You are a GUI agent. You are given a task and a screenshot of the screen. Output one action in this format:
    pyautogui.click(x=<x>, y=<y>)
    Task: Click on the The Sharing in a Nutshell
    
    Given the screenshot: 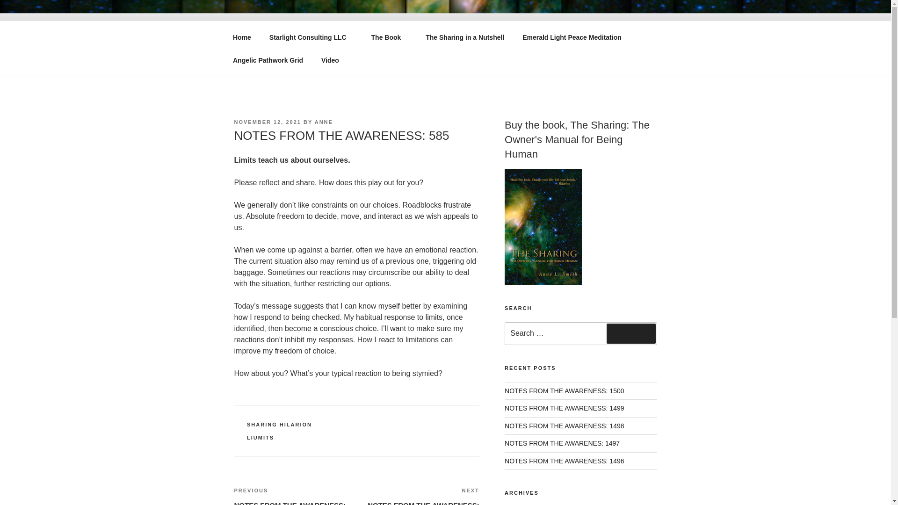 What is the action you would take?
    pyautogui.click(x=389, y=37)
    